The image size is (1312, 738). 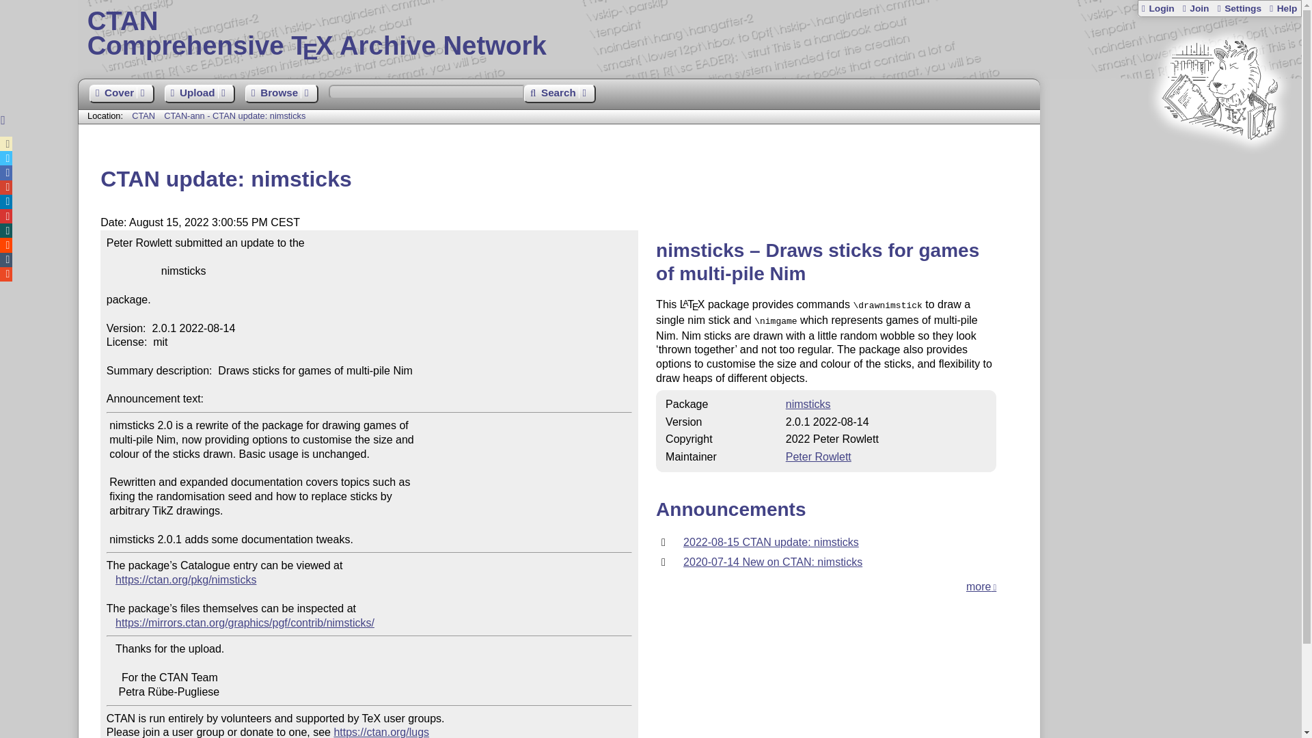 I want to click on Upload, so click(x=200, y=94).